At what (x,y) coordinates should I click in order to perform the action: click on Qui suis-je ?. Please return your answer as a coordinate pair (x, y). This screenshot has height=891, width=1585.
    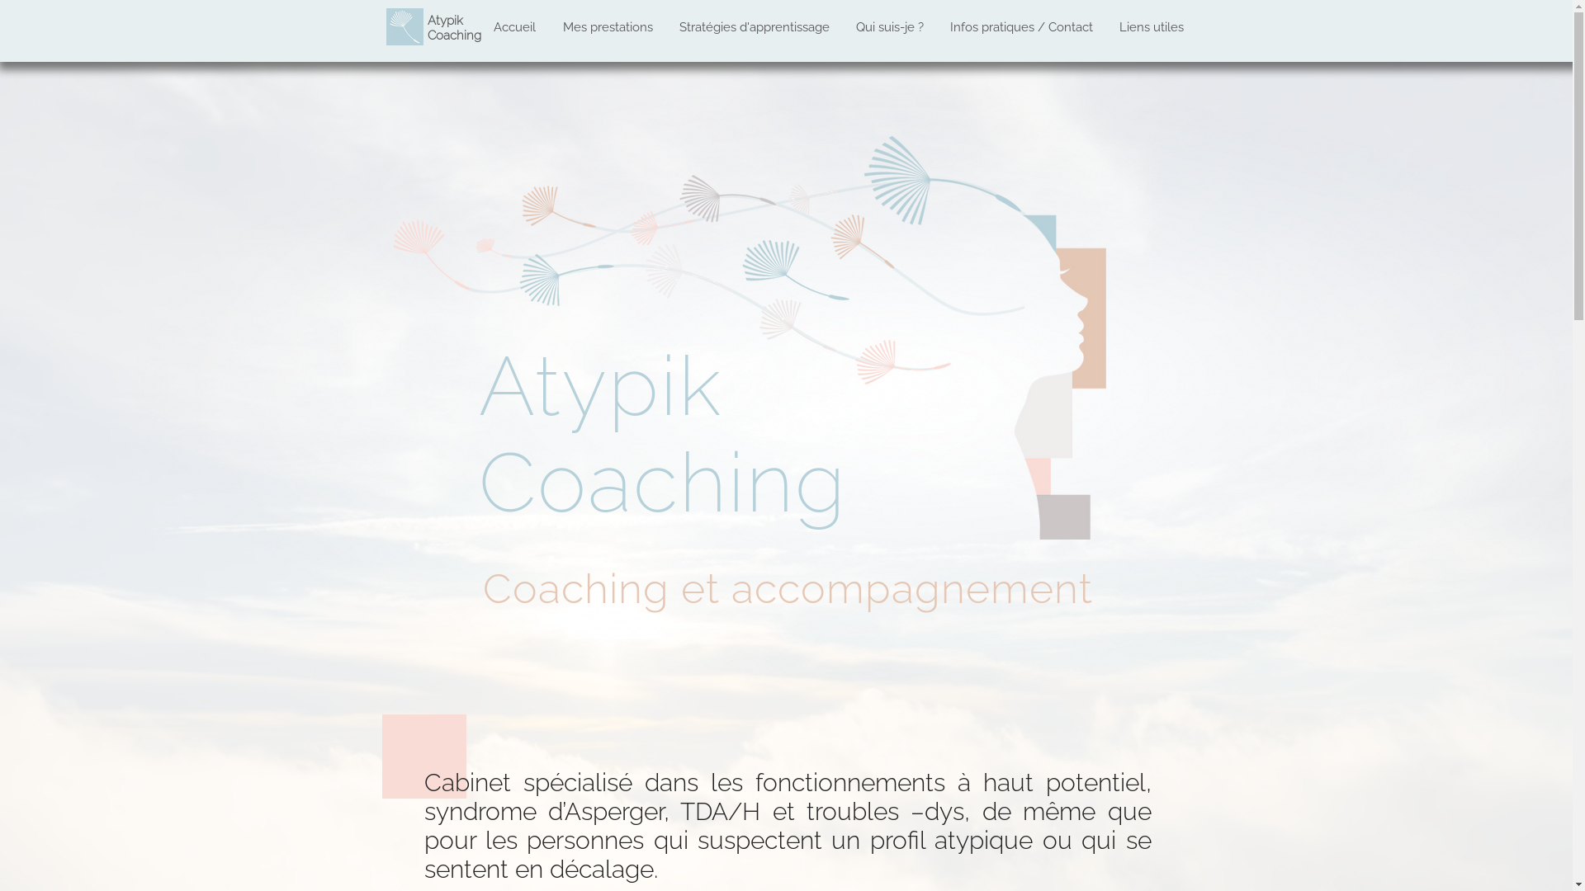
    Looking at the image, I should click on (891, 27).